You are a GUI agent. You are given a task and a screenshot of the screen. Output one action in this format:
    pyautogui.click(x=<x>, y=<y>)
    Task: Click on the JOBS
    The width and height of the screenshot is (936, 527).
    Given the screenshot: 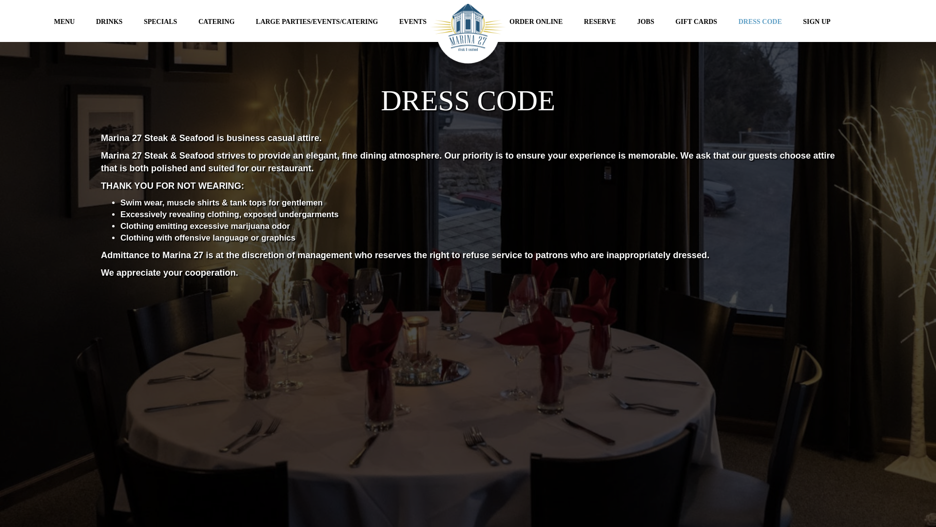 What is the action you would take?
    pyautogui.click(x=646, y=21)
    